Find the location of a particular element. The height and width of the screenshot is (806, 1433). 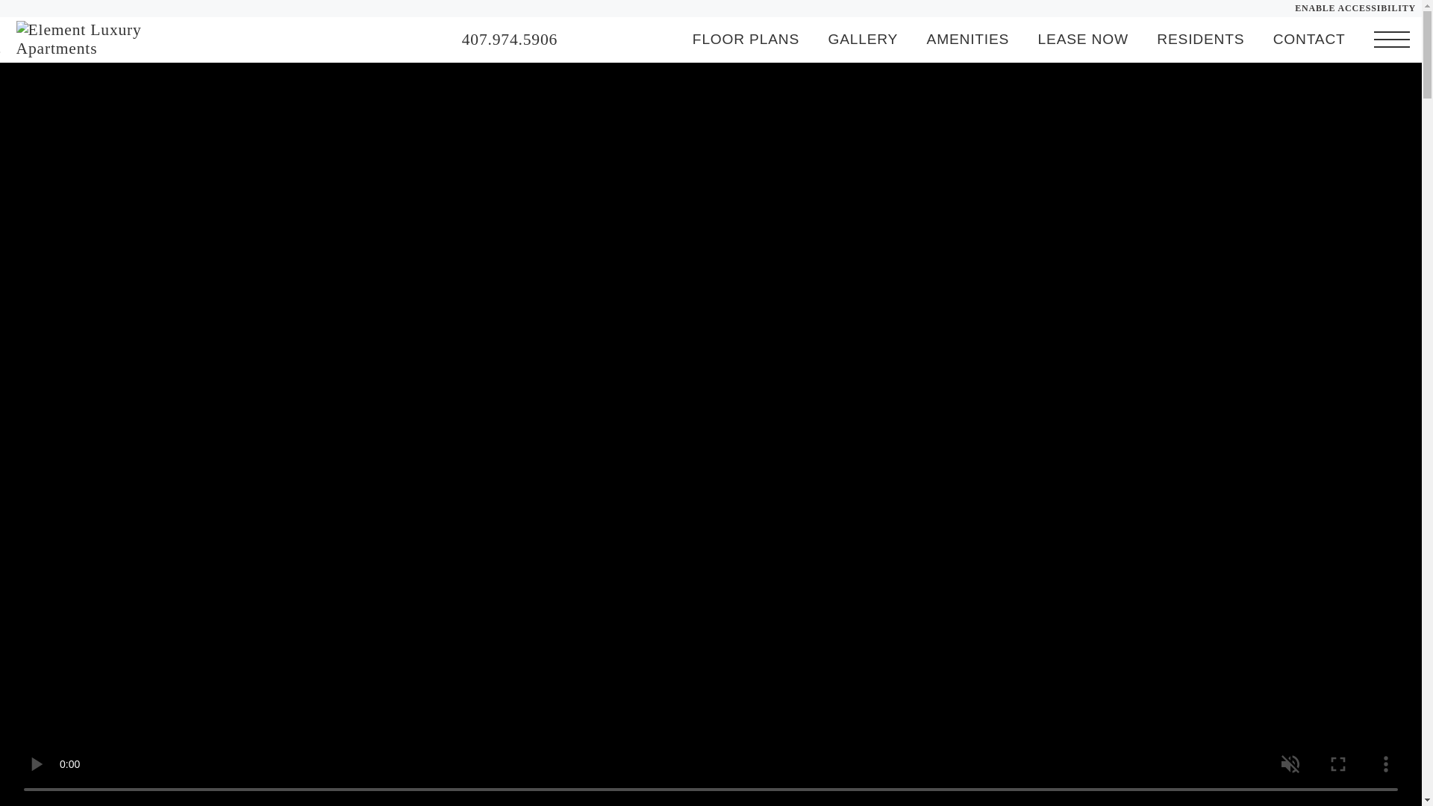

Book a Tour is located at coordinates (624, 39).